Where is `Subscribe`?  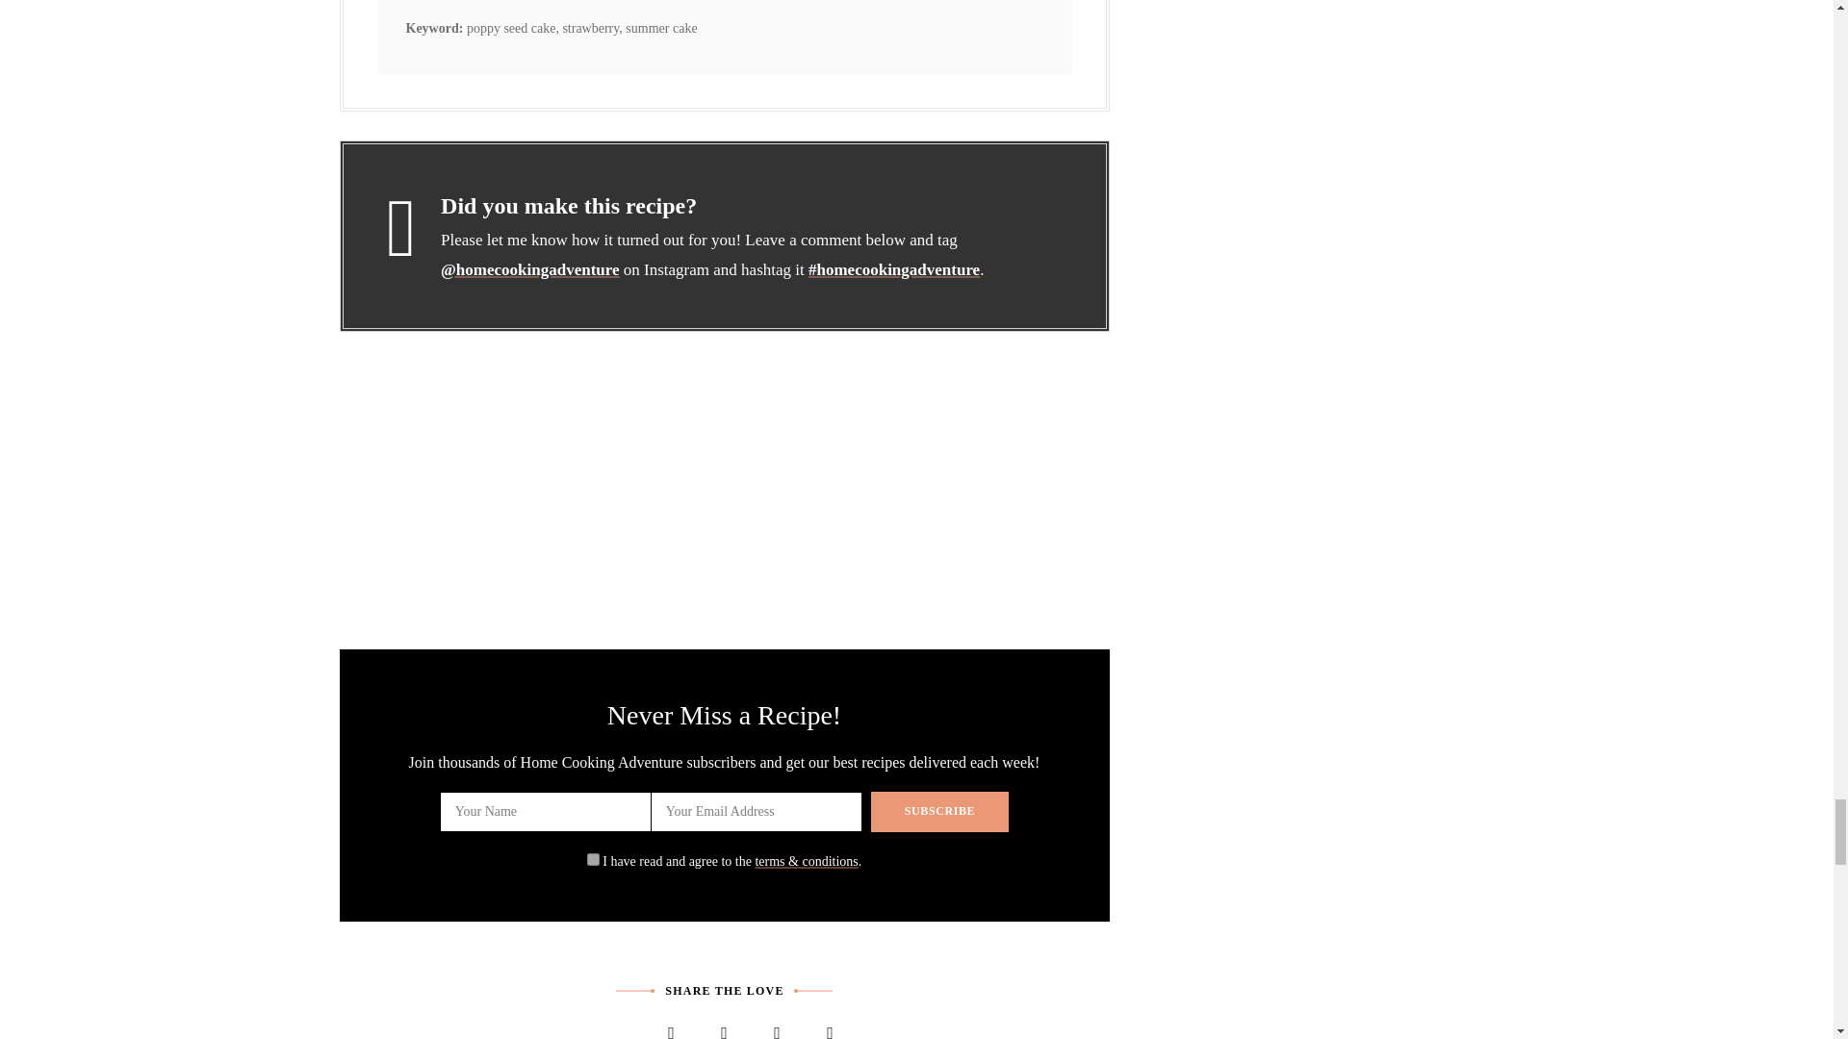
Subscribe is located at coordinates (939, 812).